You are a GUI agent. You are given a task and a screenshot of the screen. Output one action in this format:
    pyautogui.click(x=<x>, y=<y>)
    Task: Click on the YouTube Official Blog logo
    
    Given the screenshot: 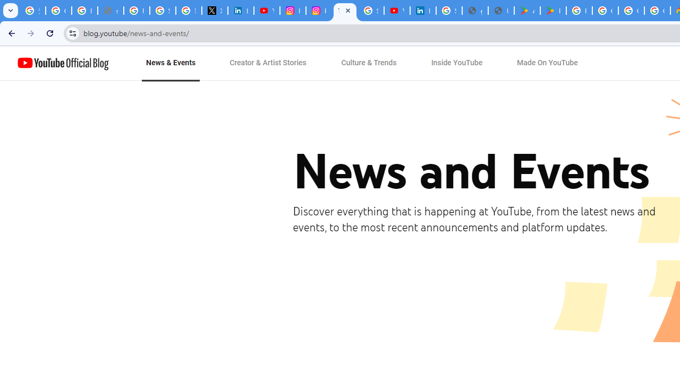 What is the action you would take?
    pyautogui.click(x=63, y=63)
    